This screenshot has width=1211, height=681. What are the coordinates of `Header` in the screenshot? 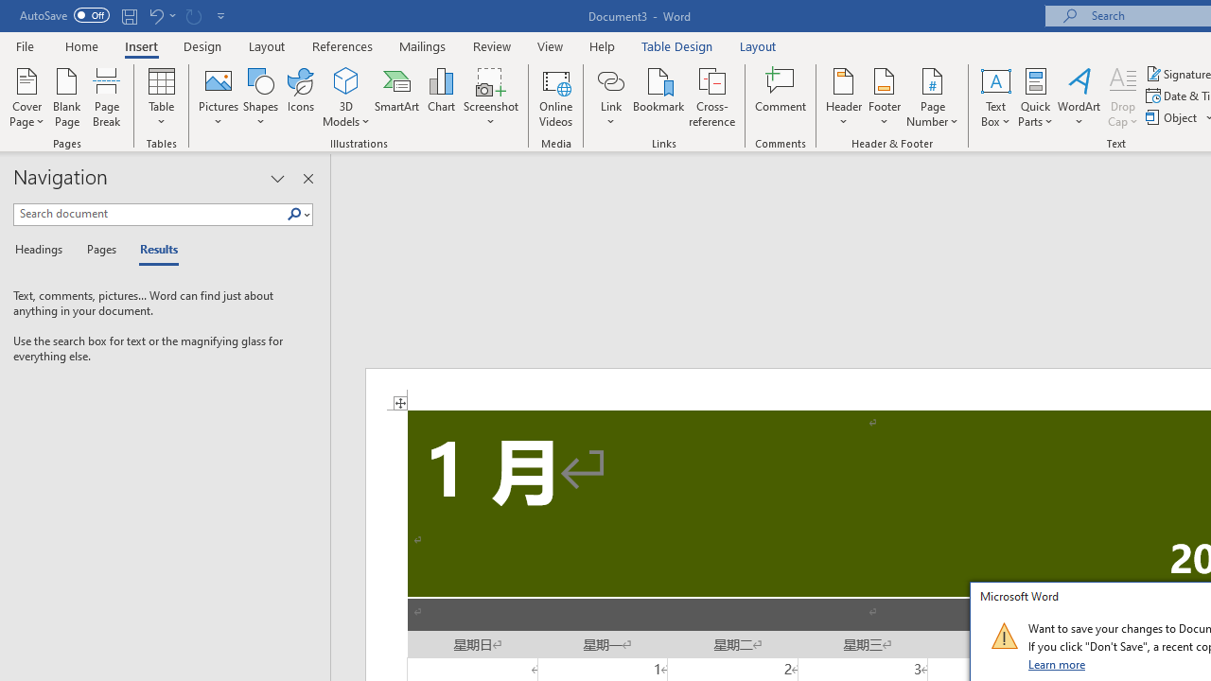 It's located at (844, 96).